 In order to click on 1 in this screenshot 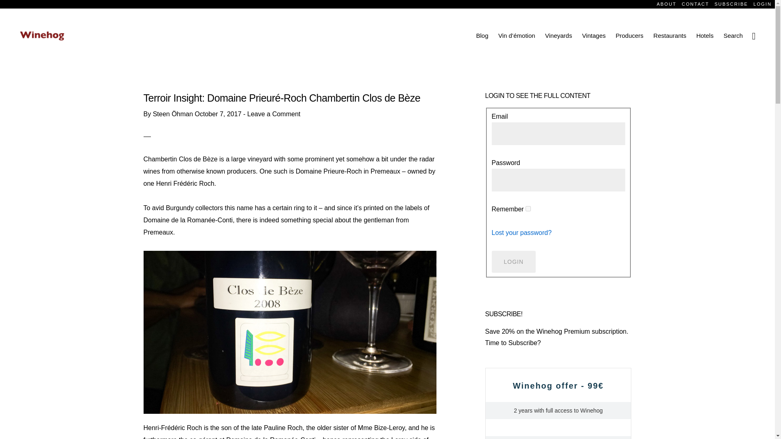, I will do `click(528, 208)`.